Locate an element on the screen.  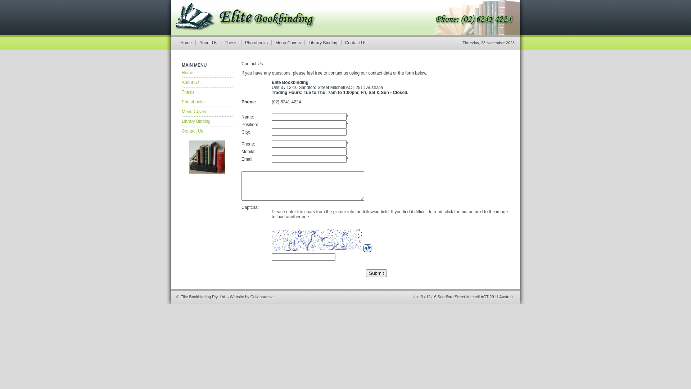
Menu Covers is located at coordinates (288, 43).